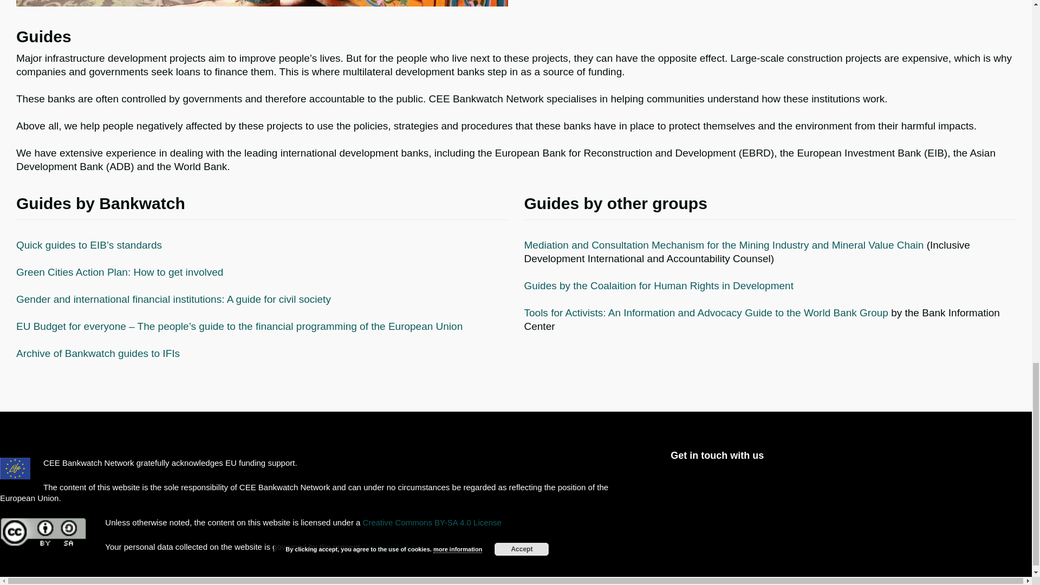 The height and width of the screenshot is (585, 1040). I want to click on content, so click(262, 3).